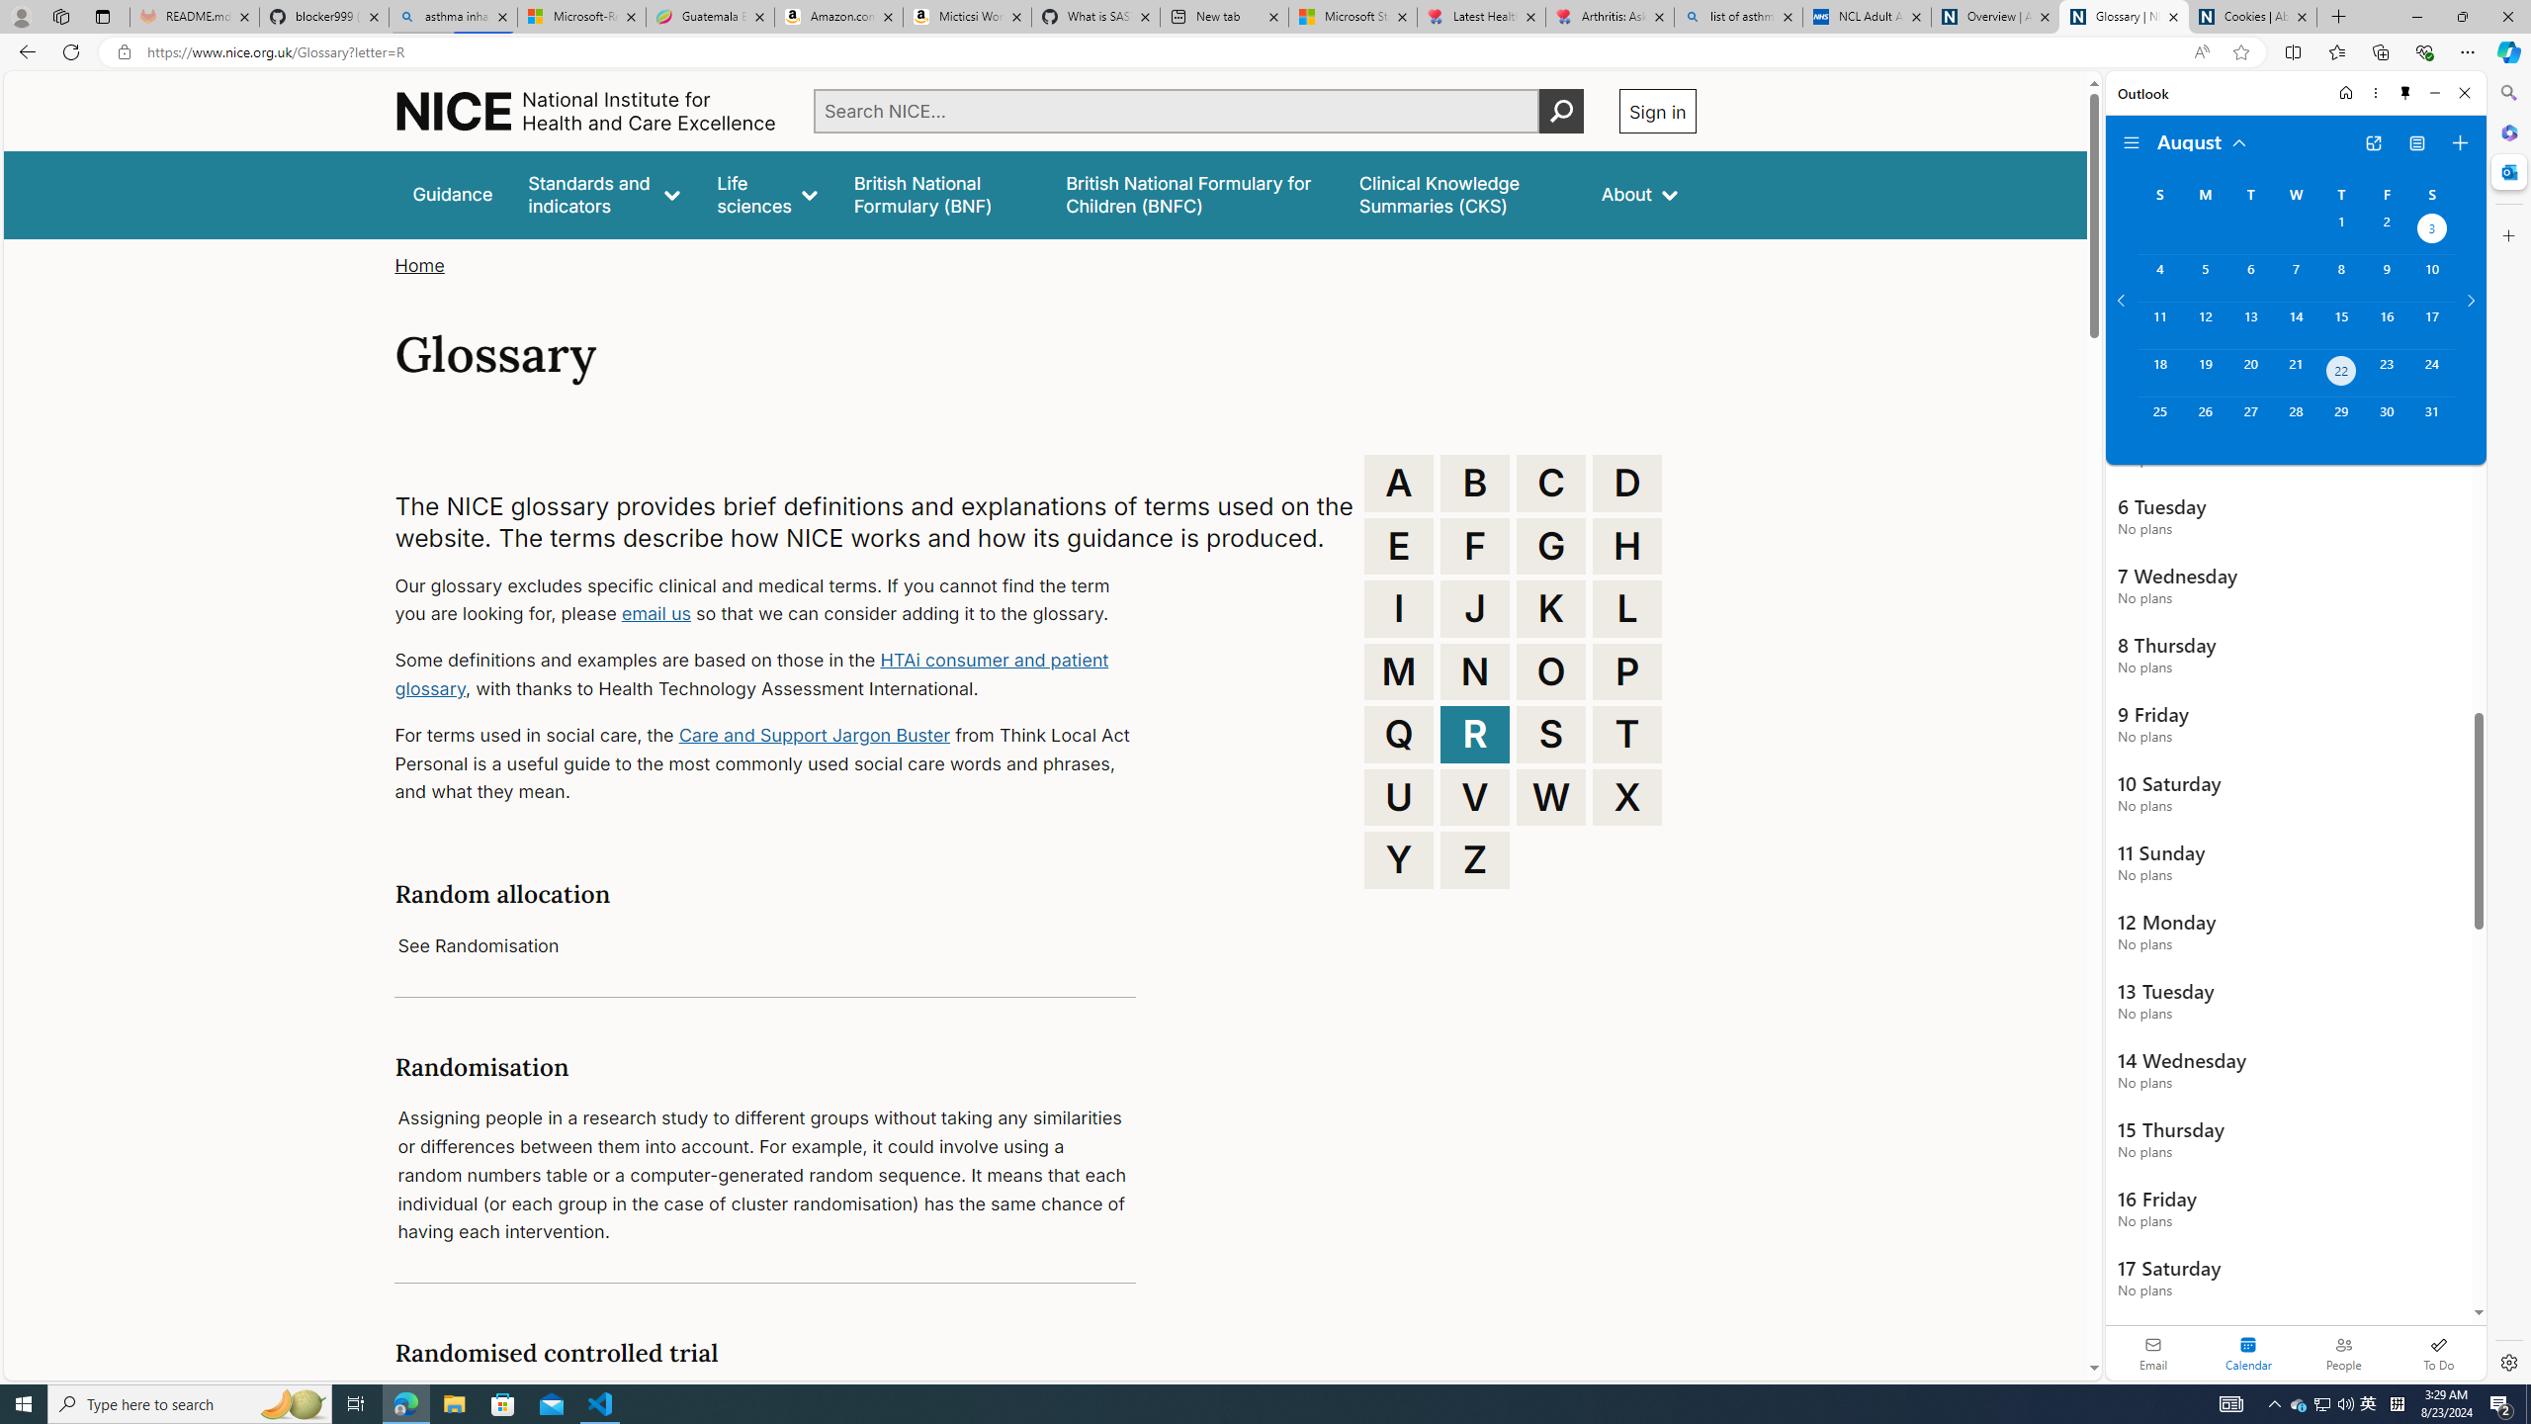 Image resolution: width=2531 pixels, height=1424 pixels. What do you see at coordinates (1561, 111) in the screenshot?
I see `Perform search` at bounding box center [1561, 111].